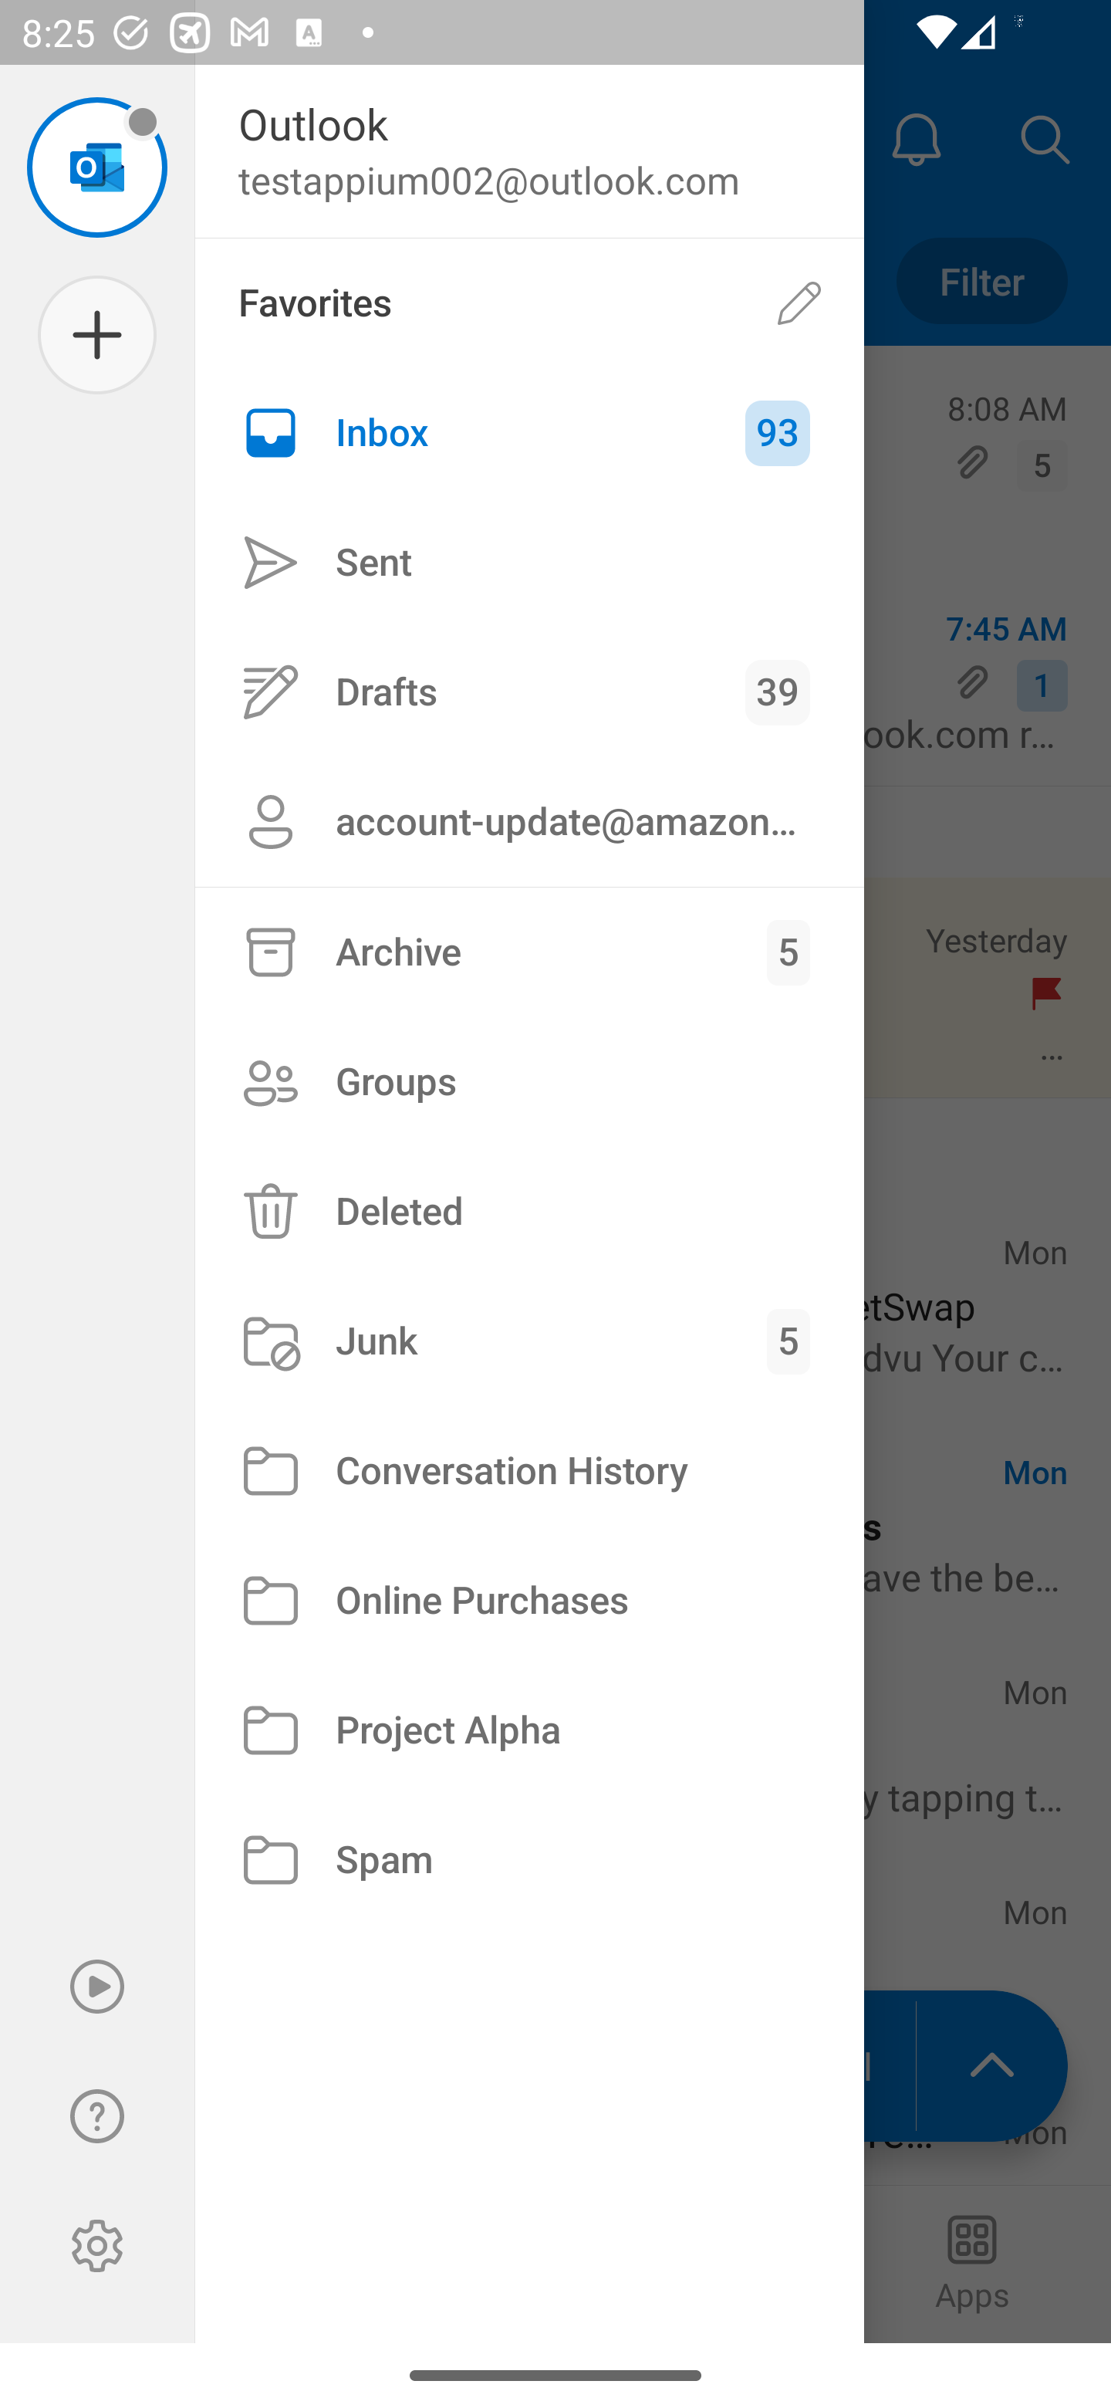 The width and height of the screenshot is (1111, 2408). What do you see at coordinates (529, 952) in the screenshot?
I see `Archive Archive, 2 of 9, level 1, 5 unread emails` at bounding box center [529, 952].